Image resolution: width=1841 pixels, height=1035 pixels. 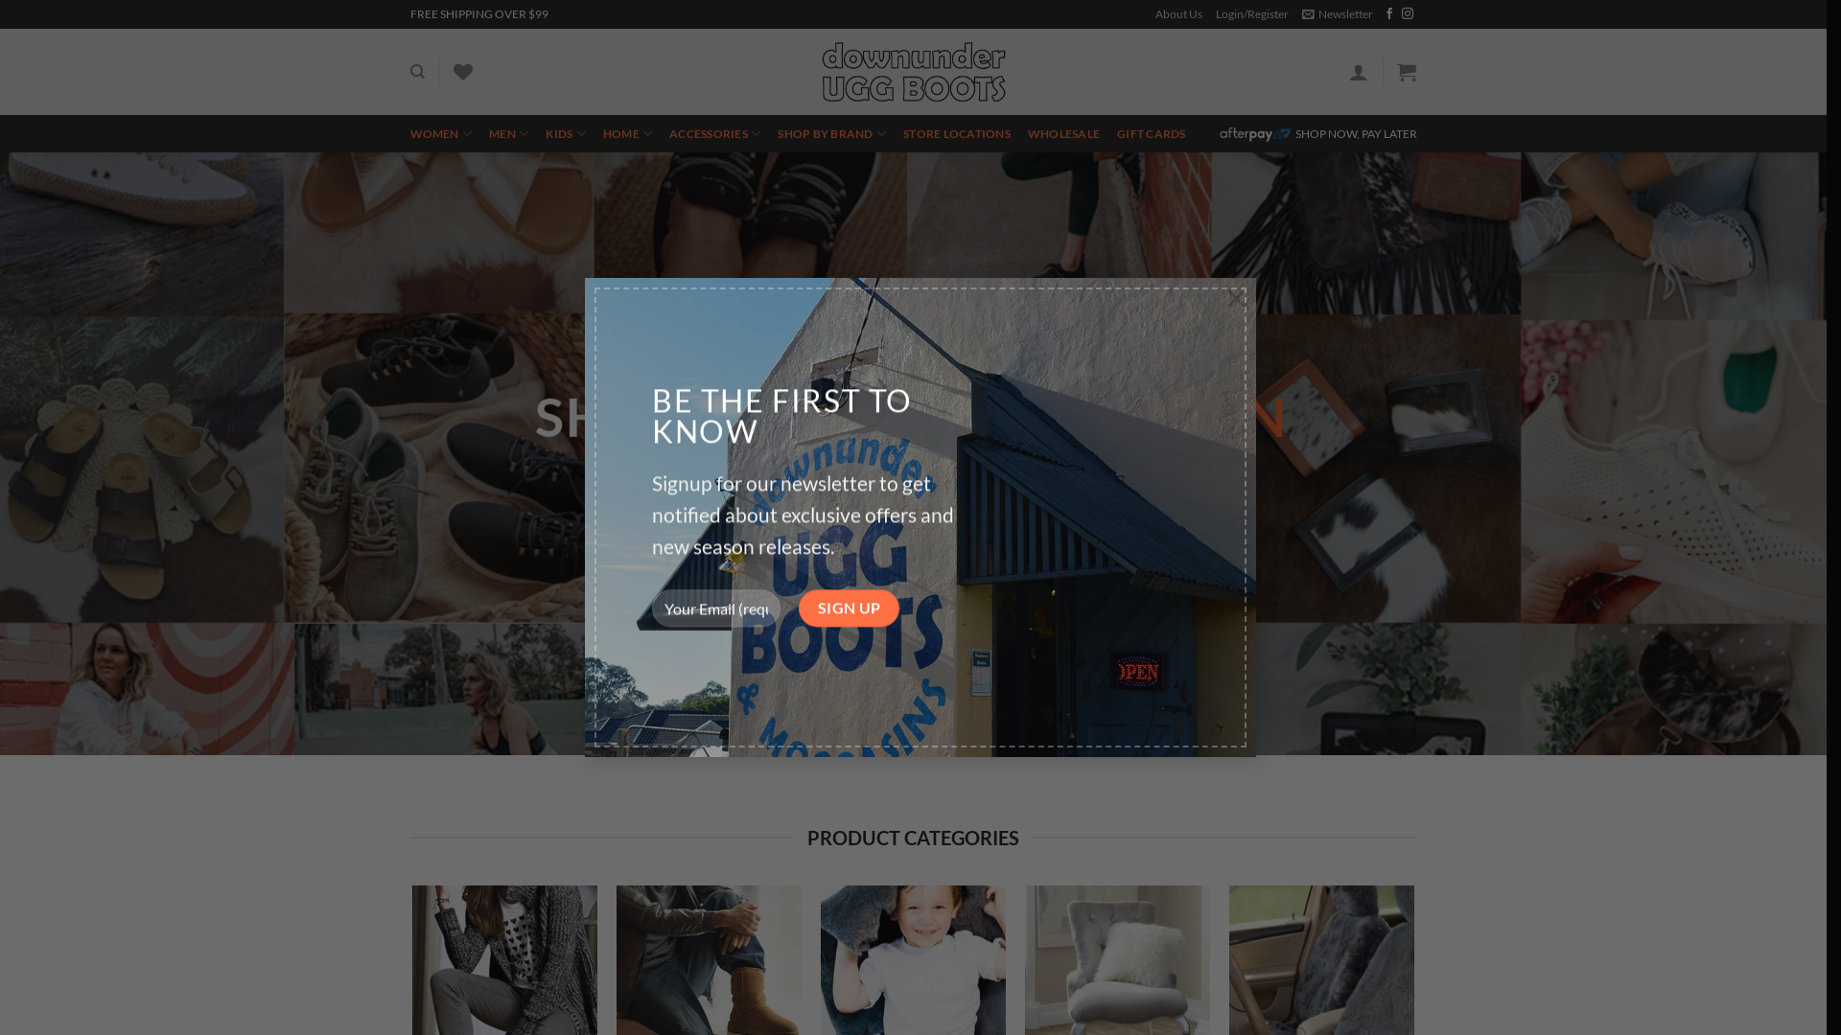 I want to click on WHOLESALE, so click(x=1064, y=134).